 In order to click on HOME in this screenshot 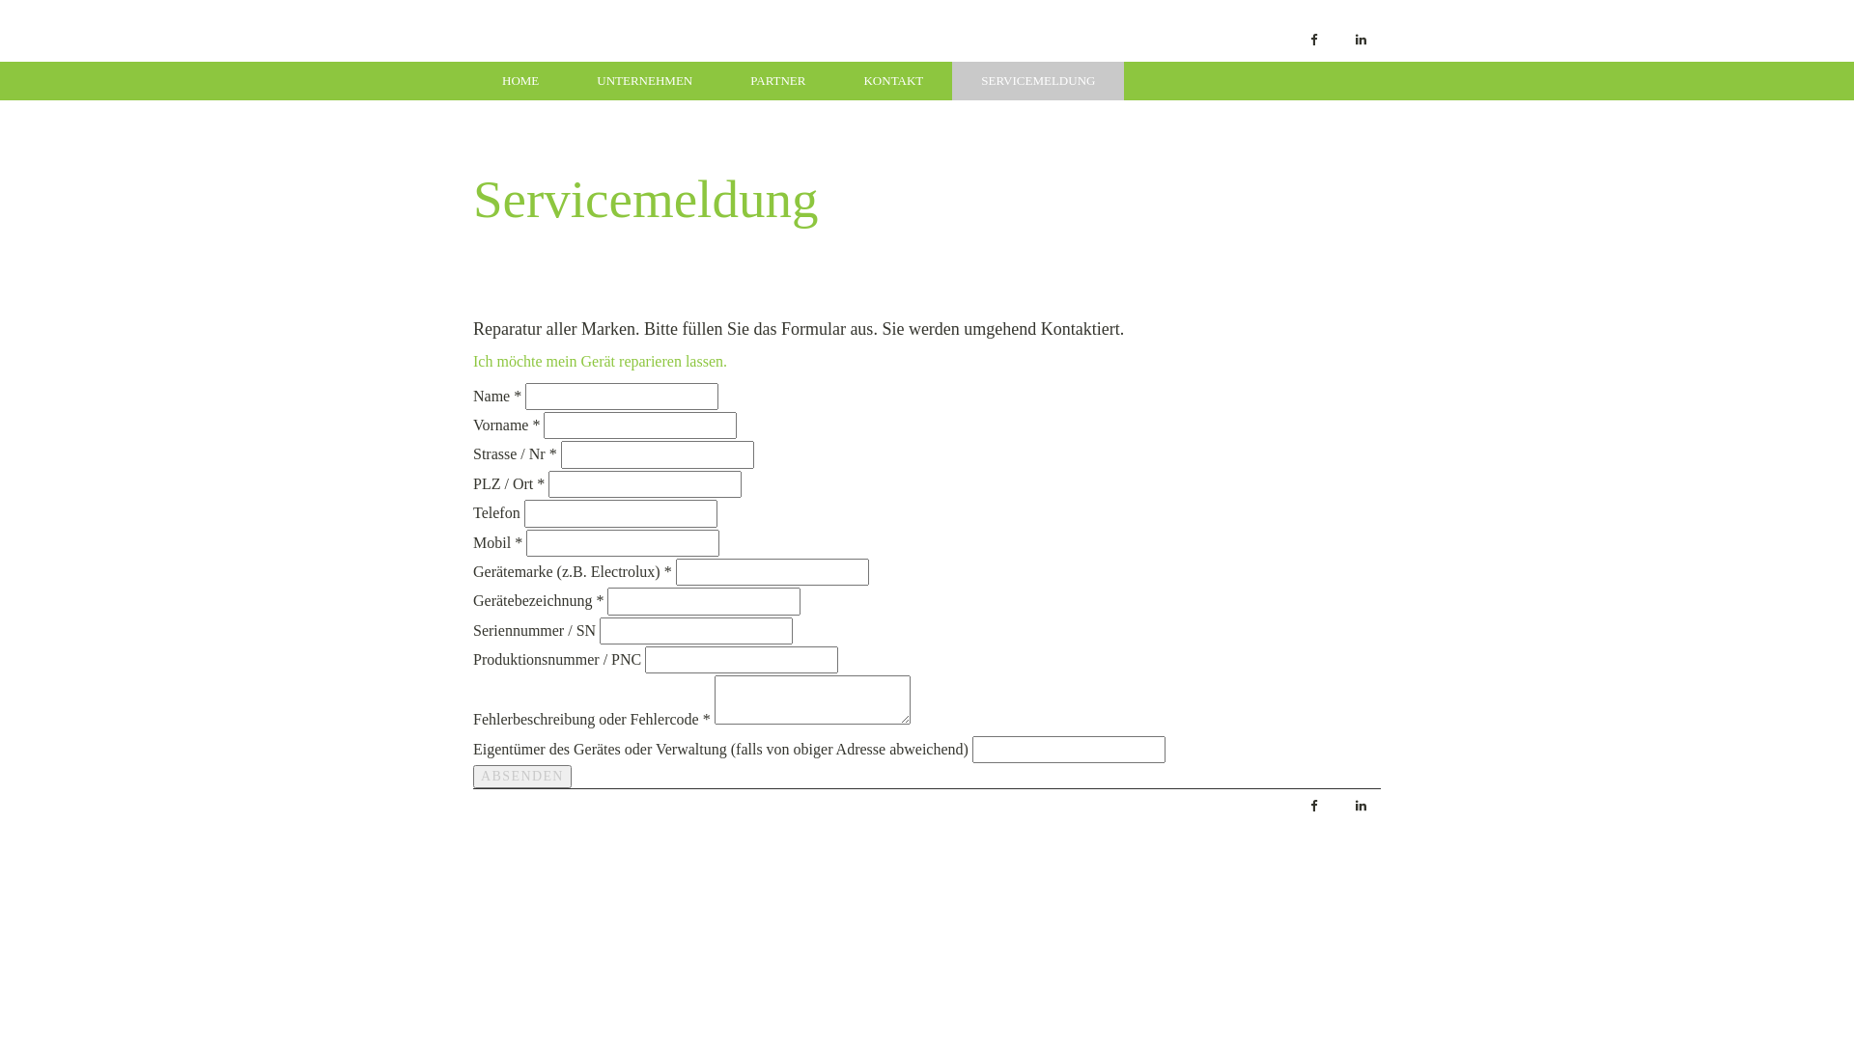, I will do `click(520, 81)`.